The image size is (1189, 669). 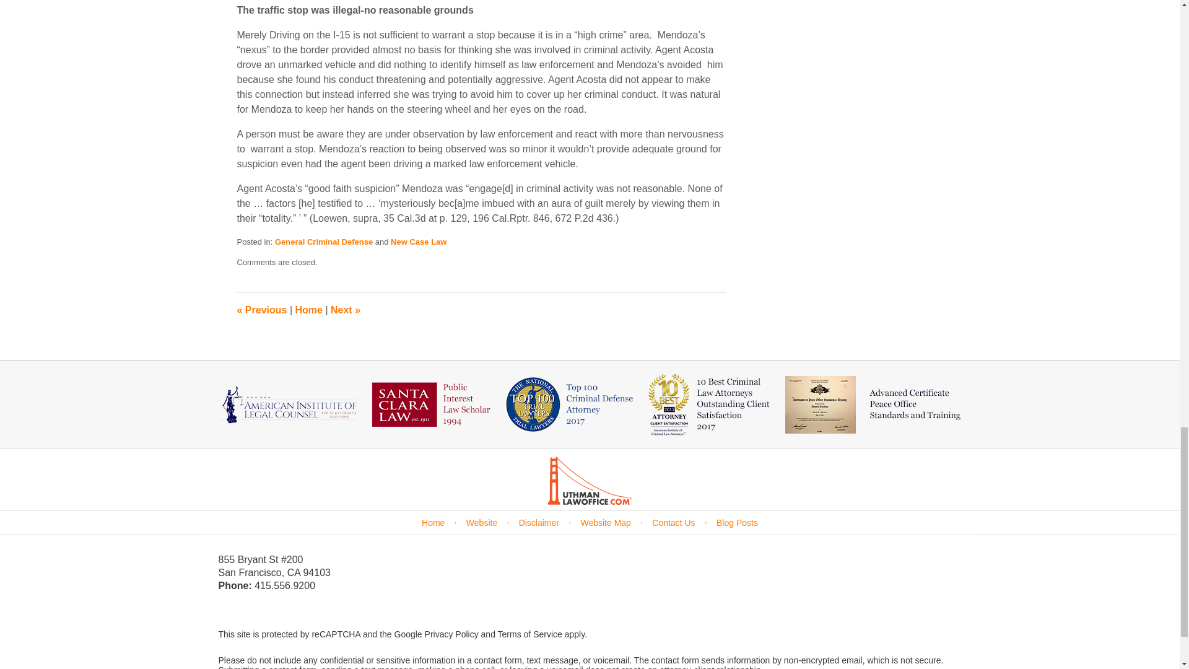 What do you see at coordinates (419, 242) in the screenshot?
I see `New Case Law` at bounding box center [419, 242].